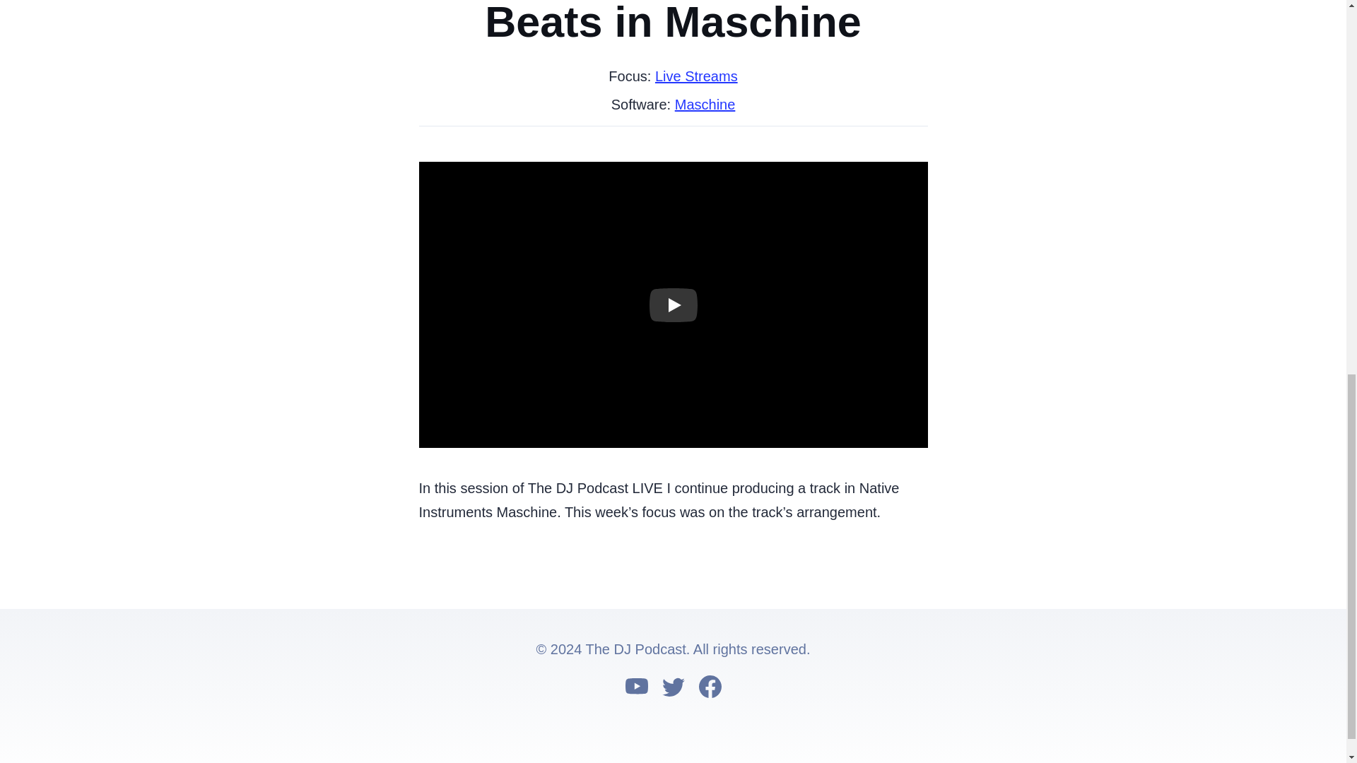 This screenshot has height=763, width=1357. Describe the element at coordinates (697, 76) in the screenshot. I see `Live Streams` at that location.